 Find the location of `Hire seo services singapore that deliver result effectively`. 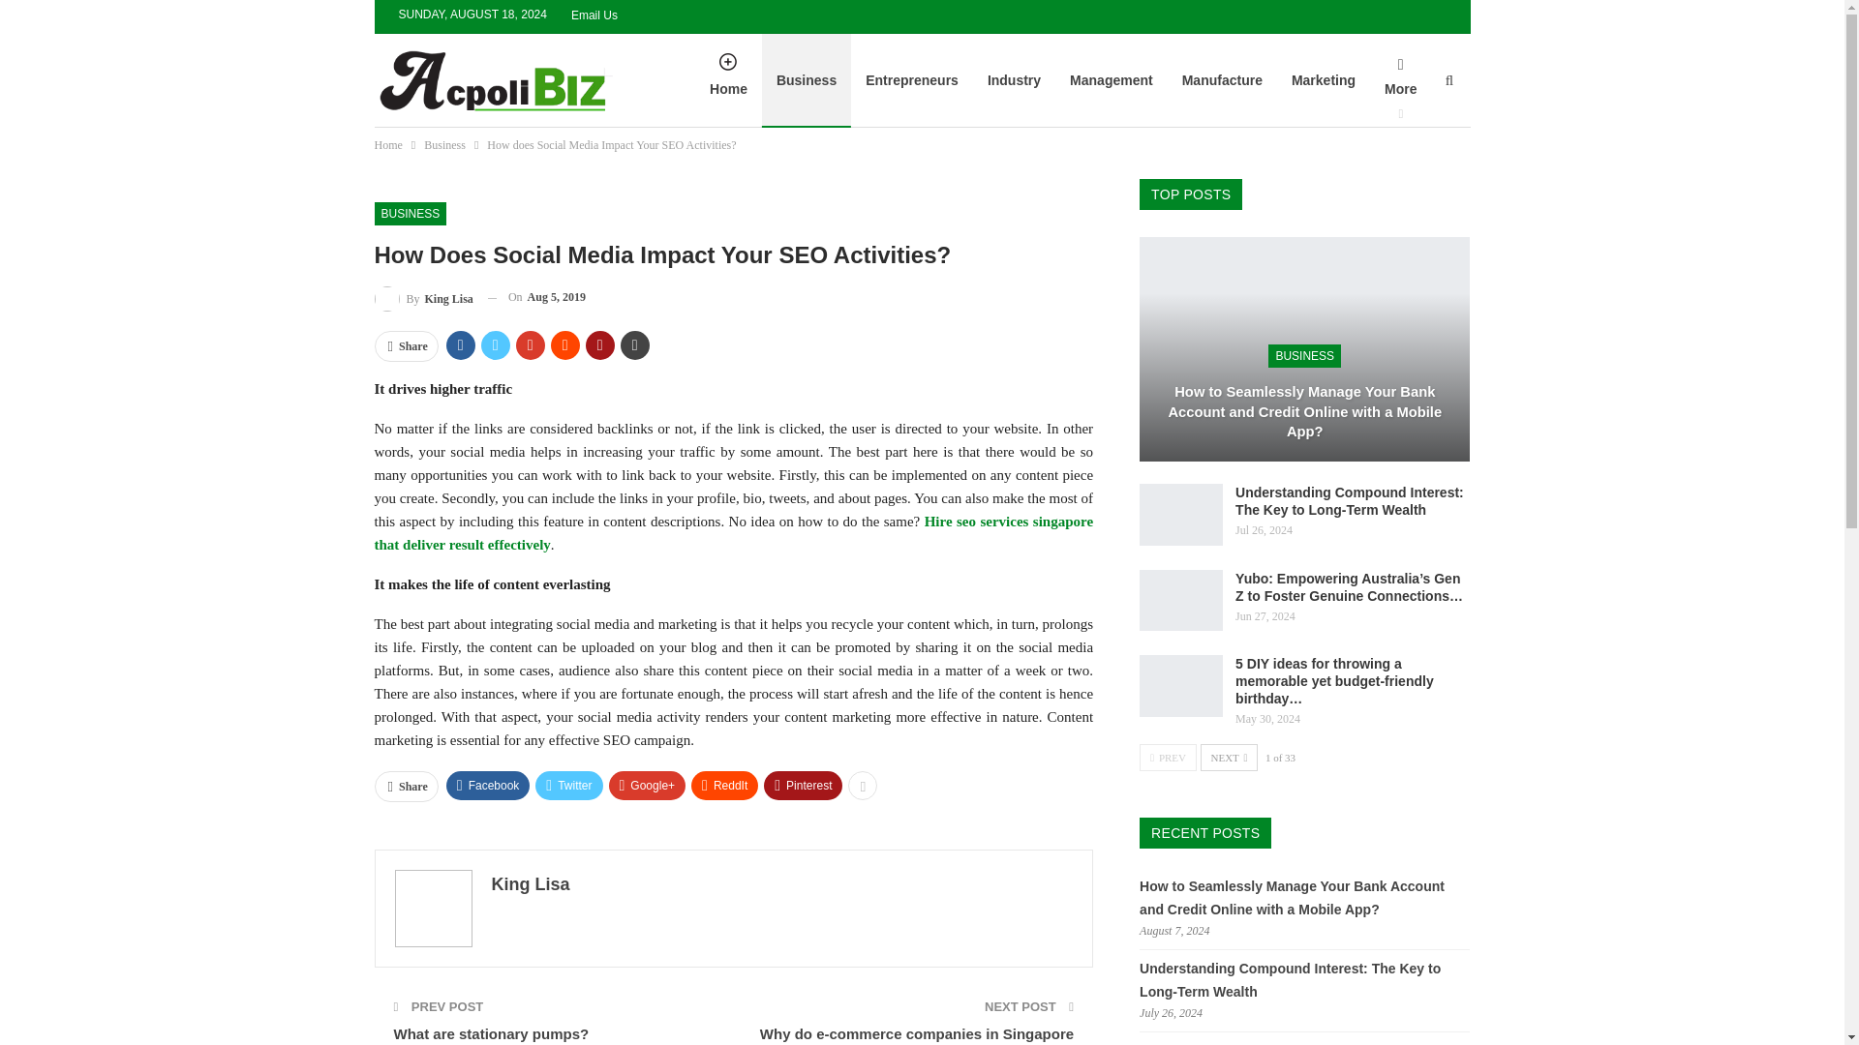

Hire seo services singapore that deliver result effectively is located at coordinates (732, 533).